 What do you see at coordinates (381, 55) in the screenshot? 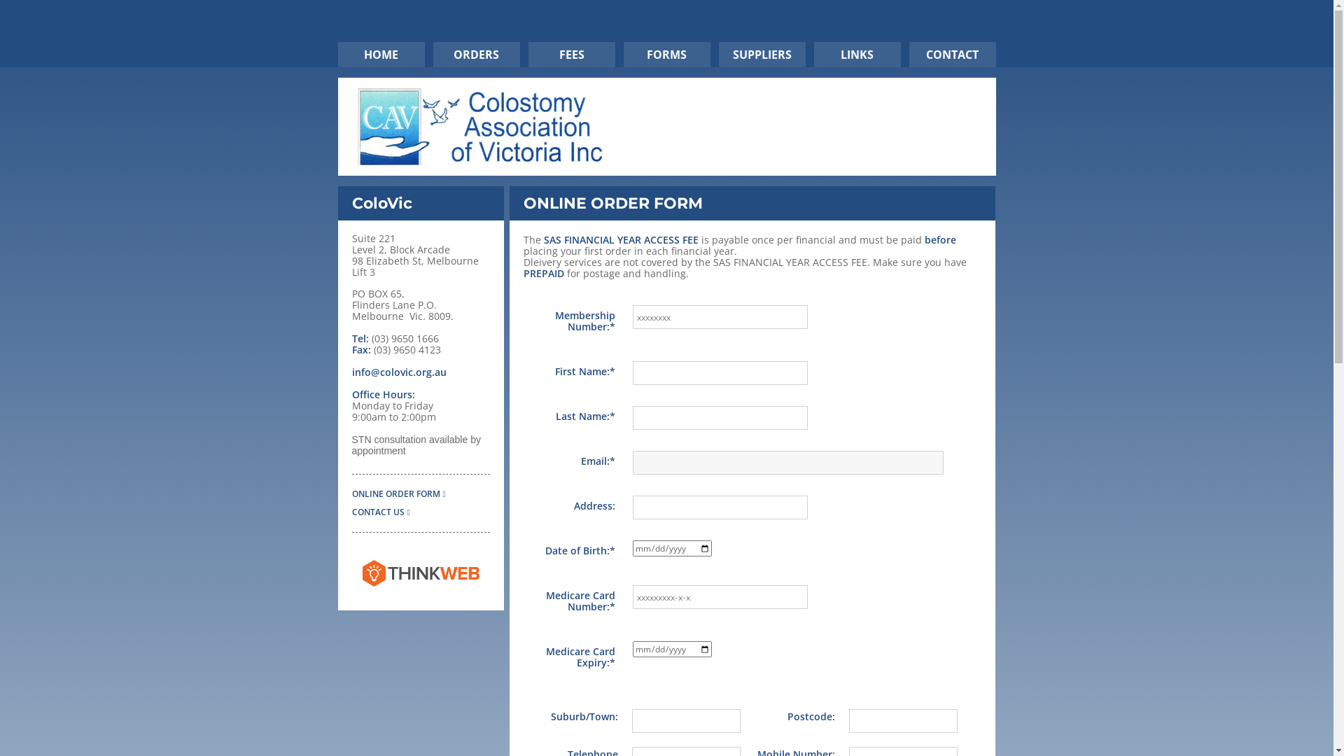
I see `HOME` at bounding box center [381, 55].